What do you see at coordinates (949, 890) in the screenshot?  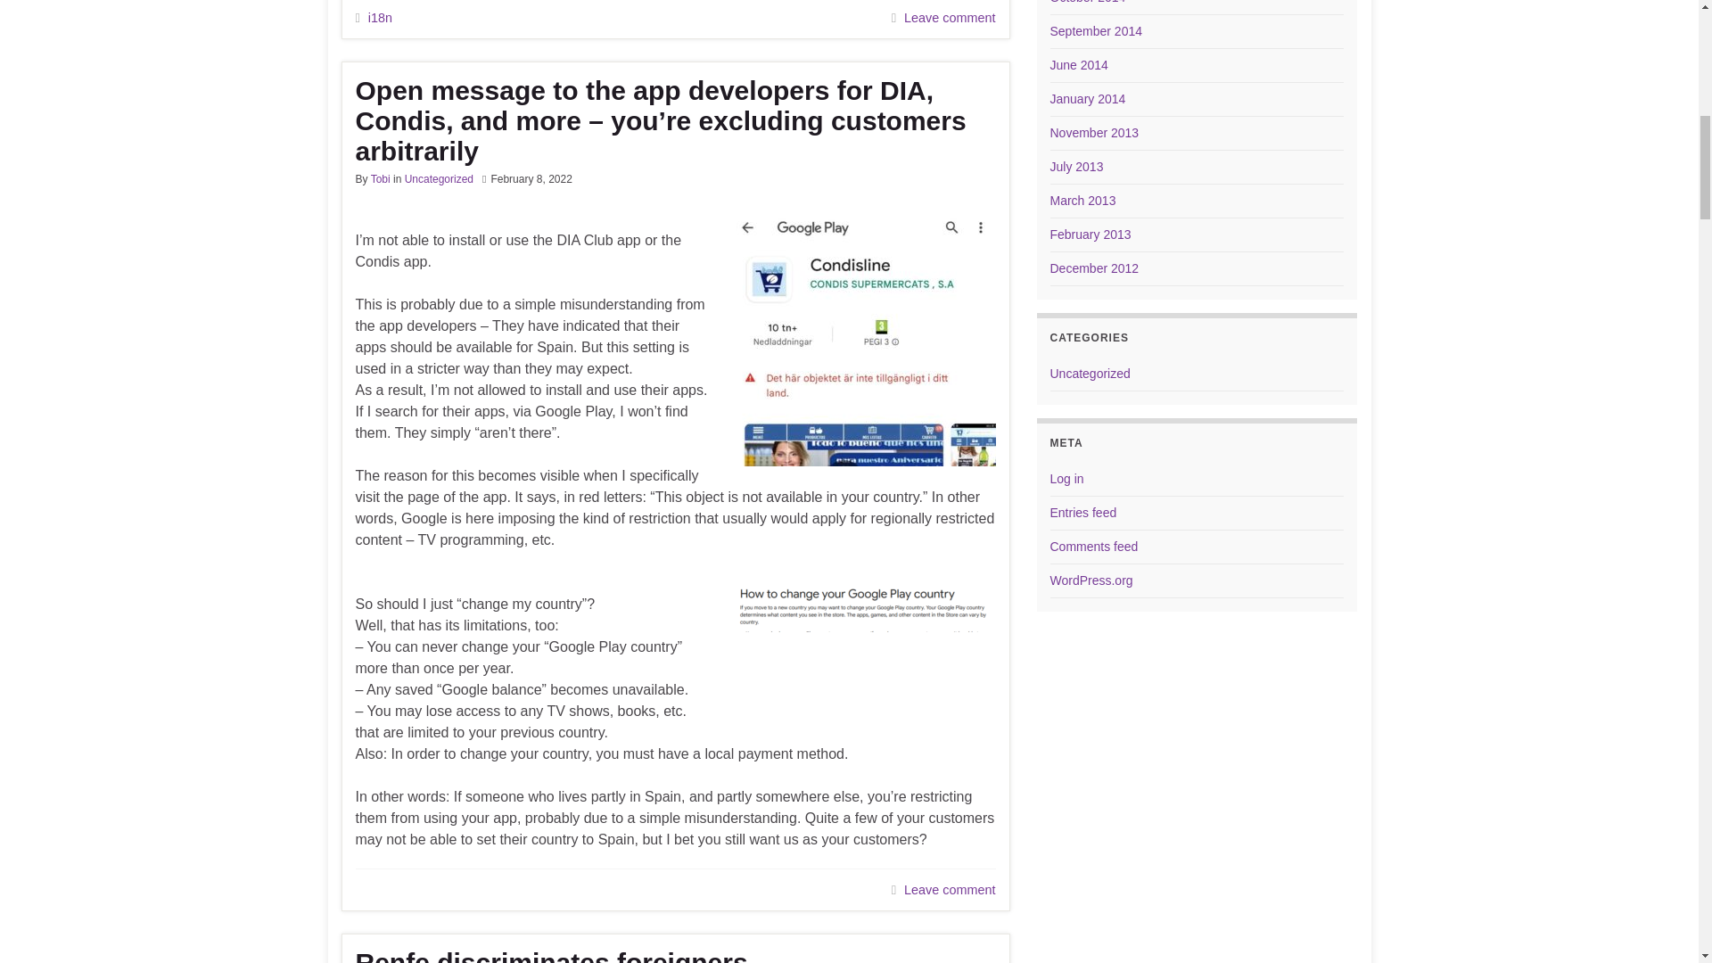 I see `Leave comment` at bounding box center [949, 890].